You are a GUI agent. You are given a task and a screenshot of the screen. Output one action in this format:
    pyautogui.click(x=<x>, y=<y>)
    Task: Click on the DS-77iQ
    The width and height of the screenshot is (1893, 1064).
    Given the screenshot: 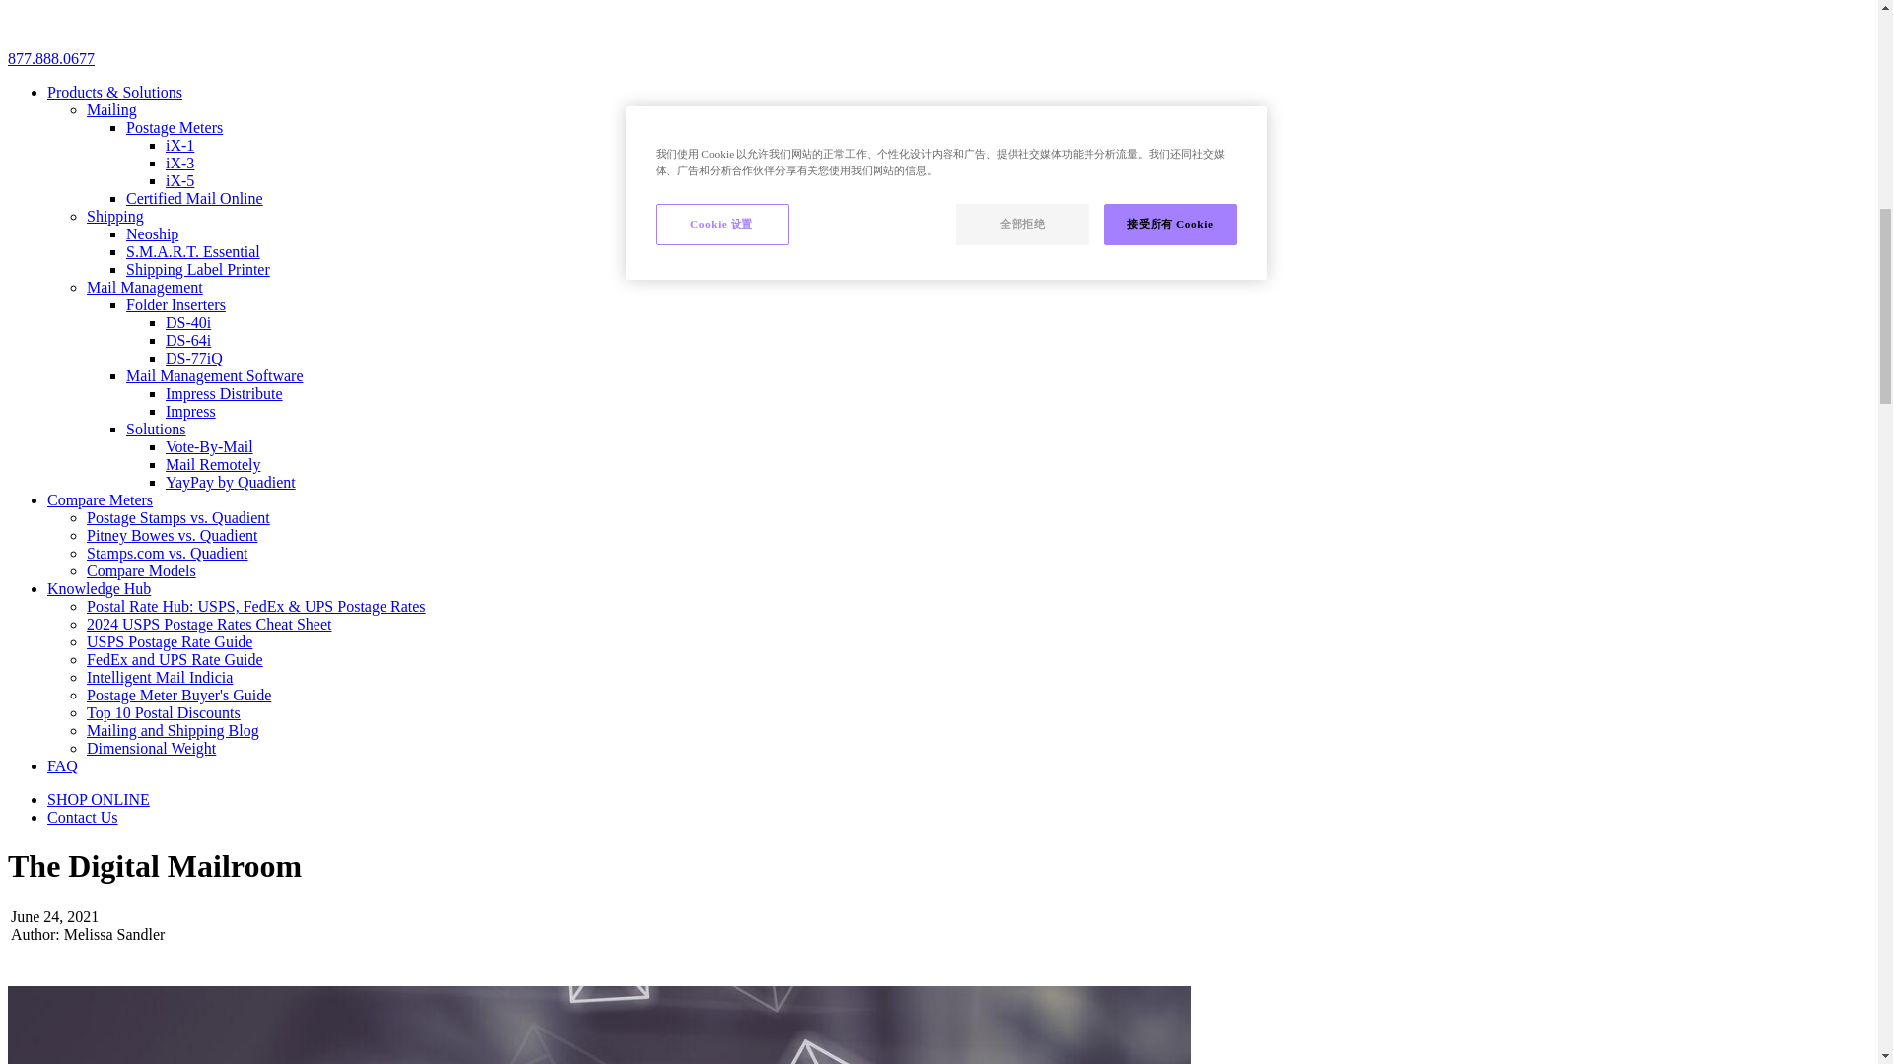 What is the action you would take?
    pyautogui.click(x=194, y=358)
    